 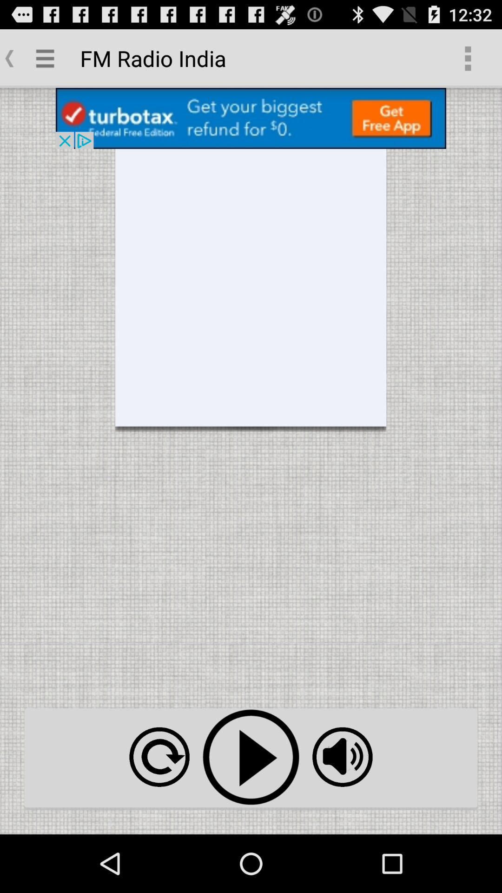 I want to click on install app from advertisement, so click(x=251, y=118).